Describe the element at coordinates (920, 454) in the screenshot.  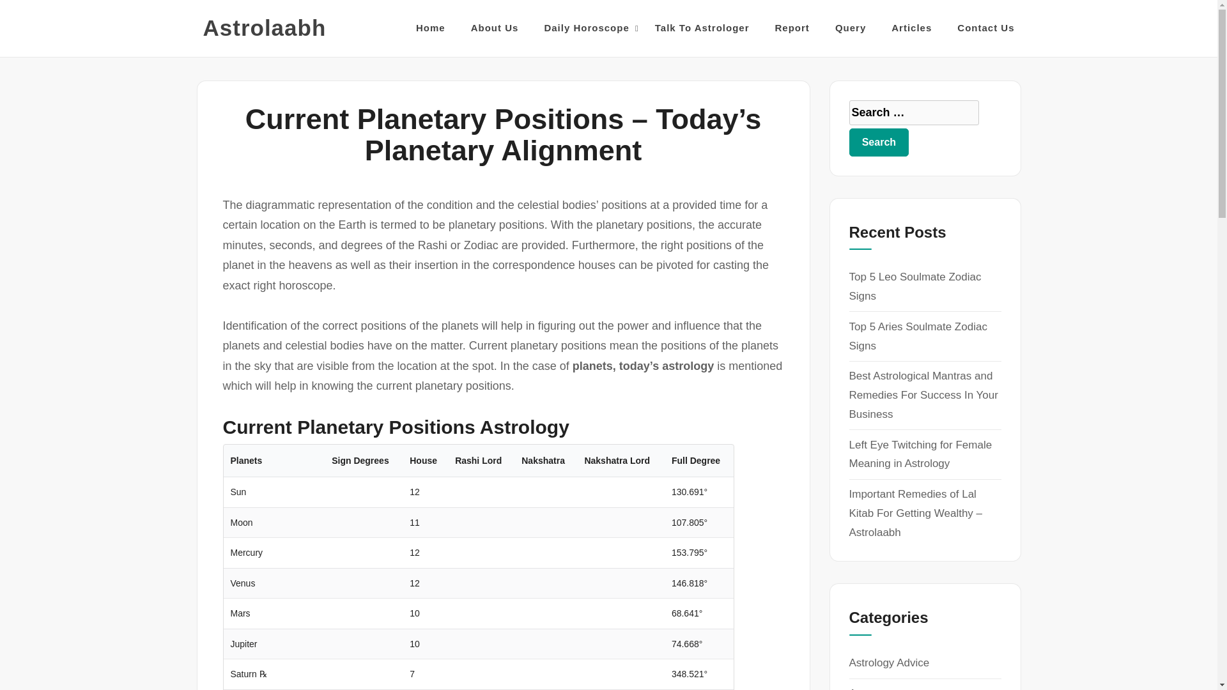
I see `Left Eye Twitching for Female Meaning in Astrology` at that location.